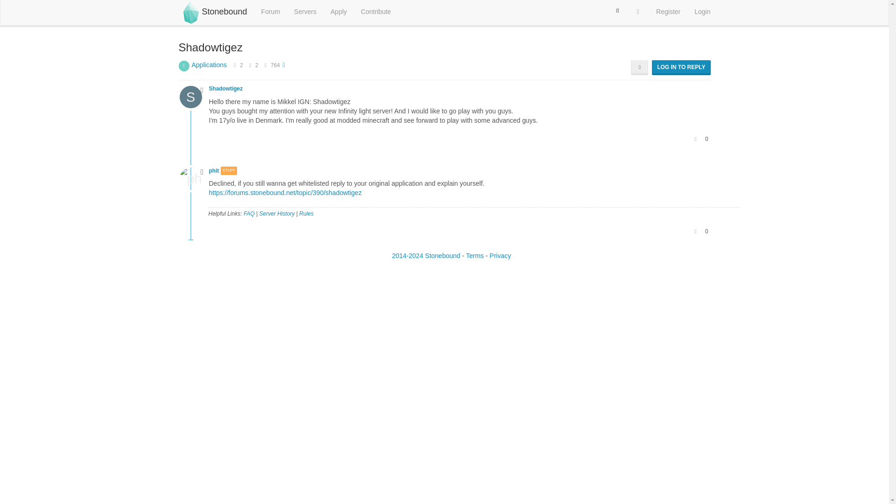 The height and width of the screenshot is (504, 896). I want to click on Shadowtigez, so click(227, 88).